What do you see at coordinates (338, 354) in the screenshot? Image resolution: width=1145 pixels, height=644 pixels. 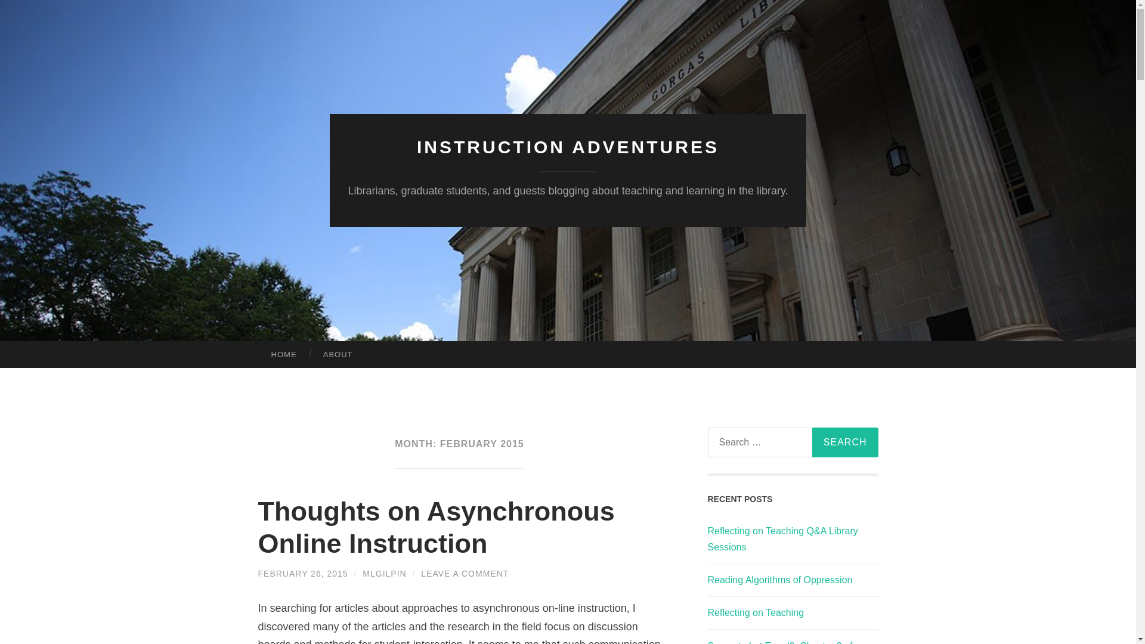 I see `ABOUT` at bounding box center [338, 354].